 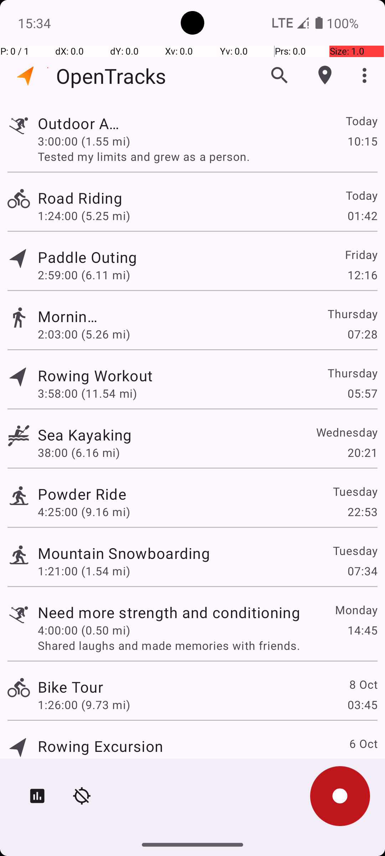 What do you see at coordinates (362, 215) in the screenshot?
I see `01:42` at bounding box center [362, 215].